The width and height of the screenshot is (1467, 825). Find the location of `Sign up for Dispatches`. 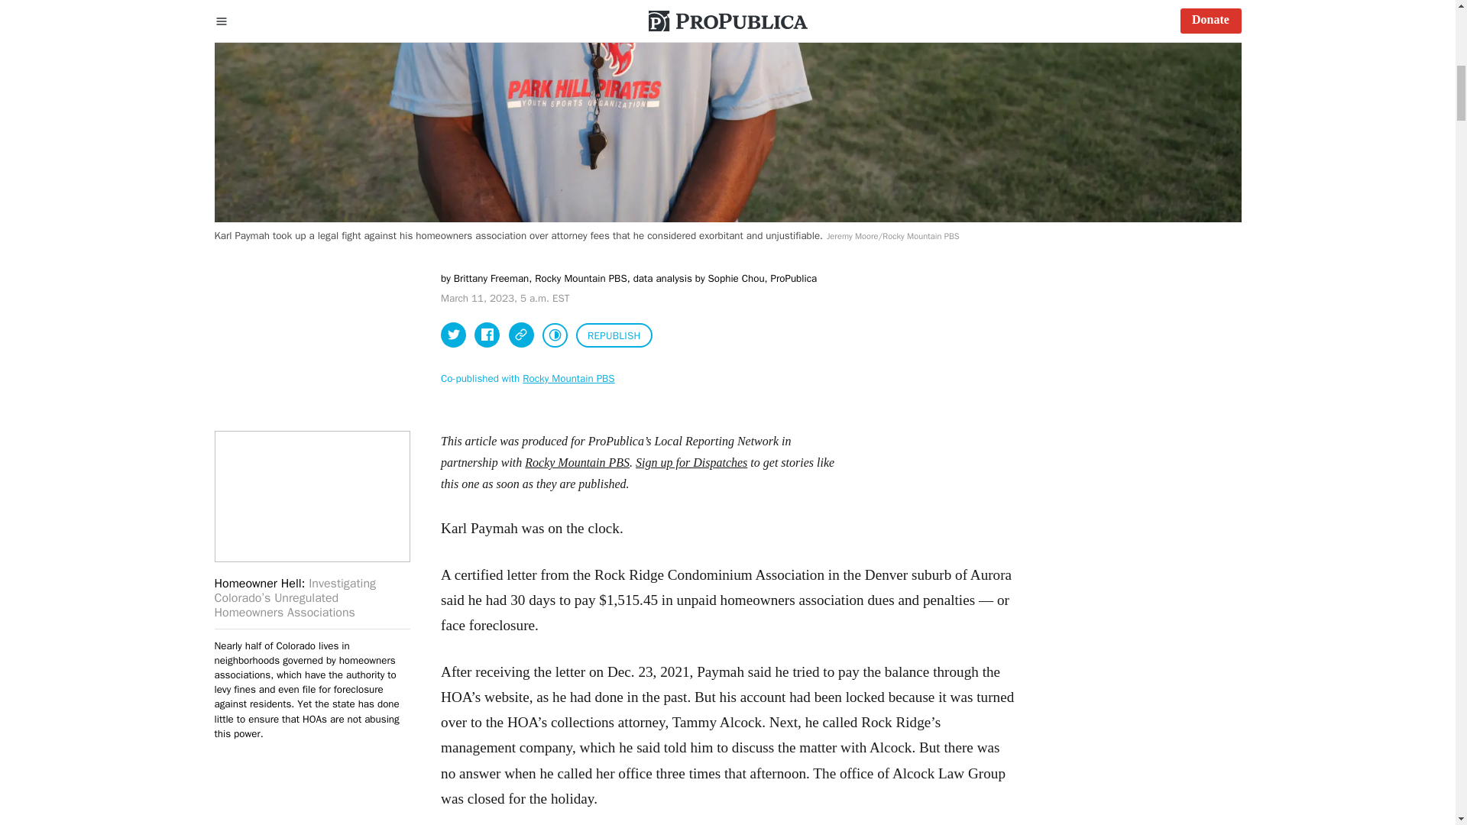

Sign up for Dispatches is located at coordinates (691, 463).